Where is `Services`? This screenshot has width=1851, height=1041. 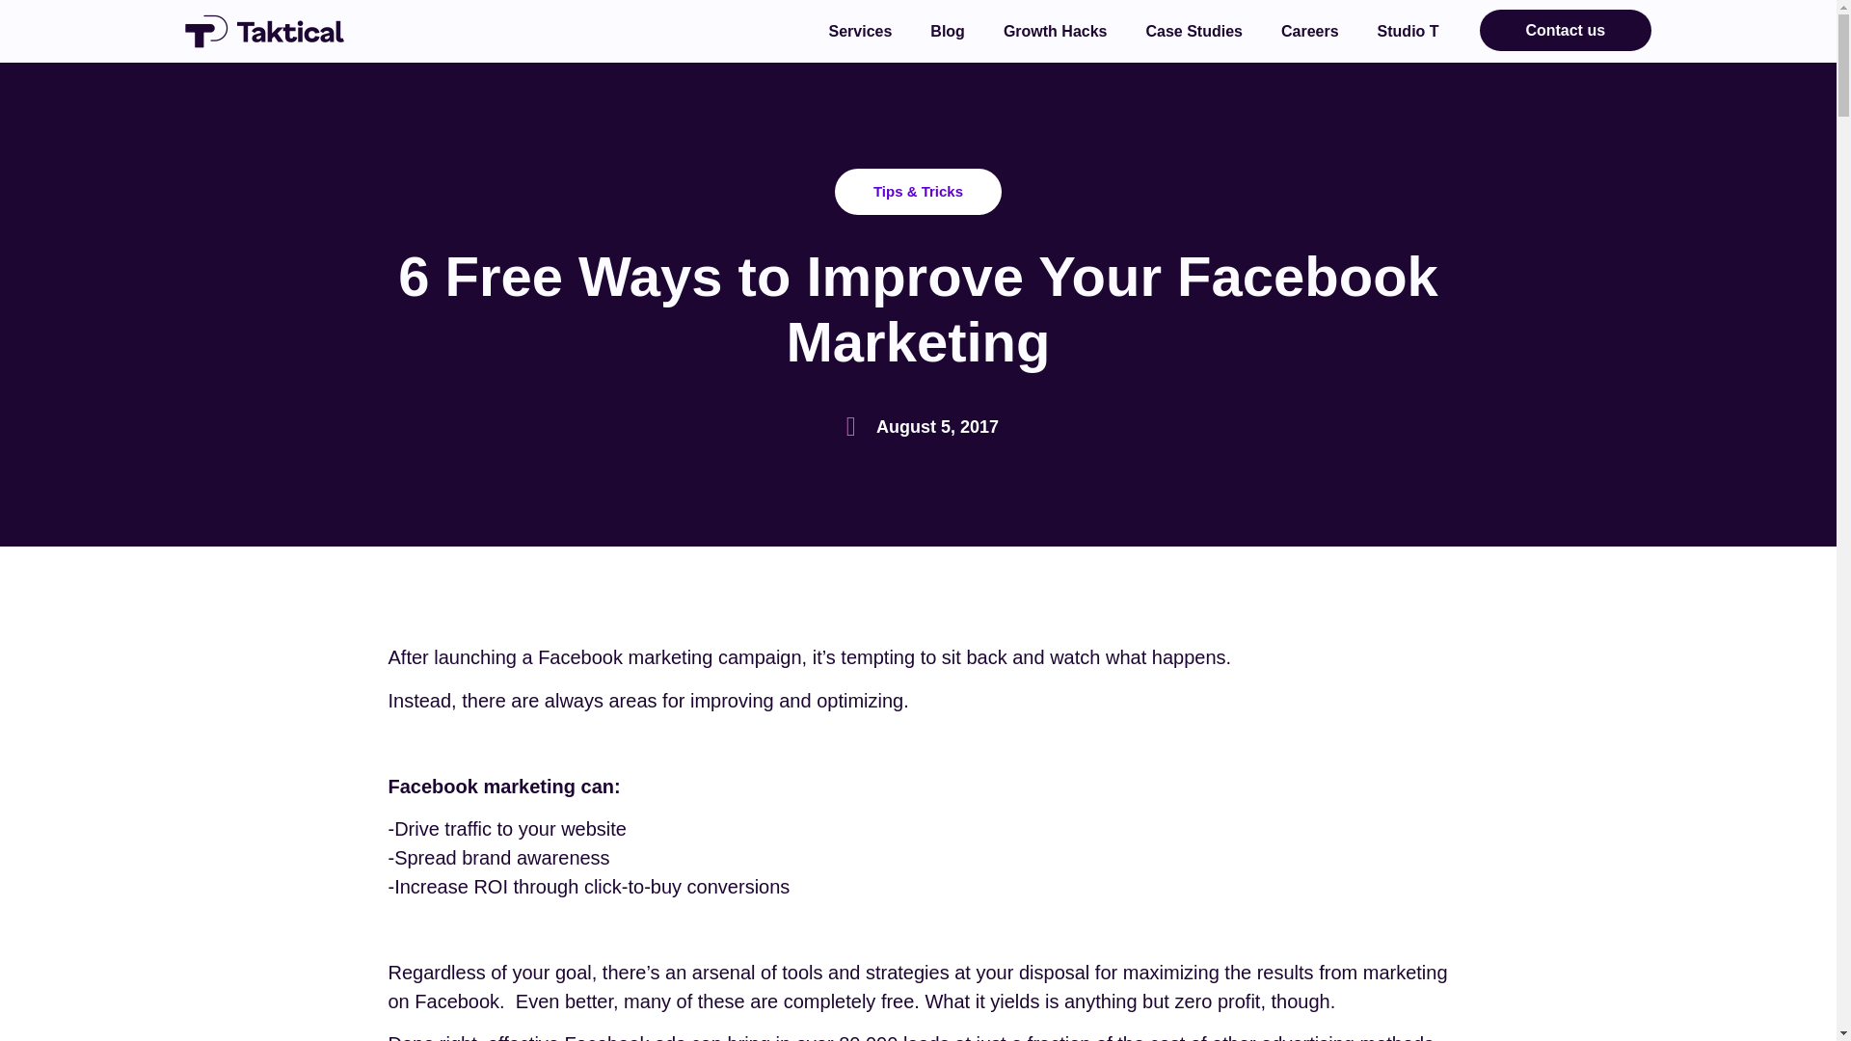
Services is located at coordinates (861, 31).